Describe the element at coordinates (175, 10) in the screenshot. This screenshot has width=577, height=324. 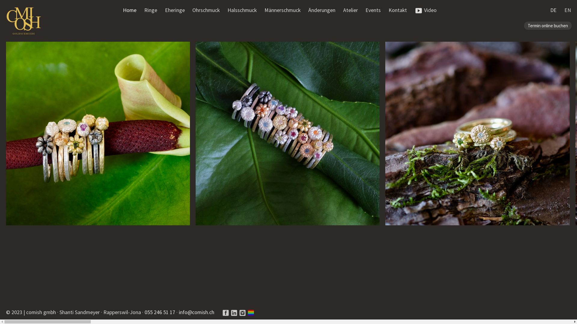
I see `Eheringe` at that location.